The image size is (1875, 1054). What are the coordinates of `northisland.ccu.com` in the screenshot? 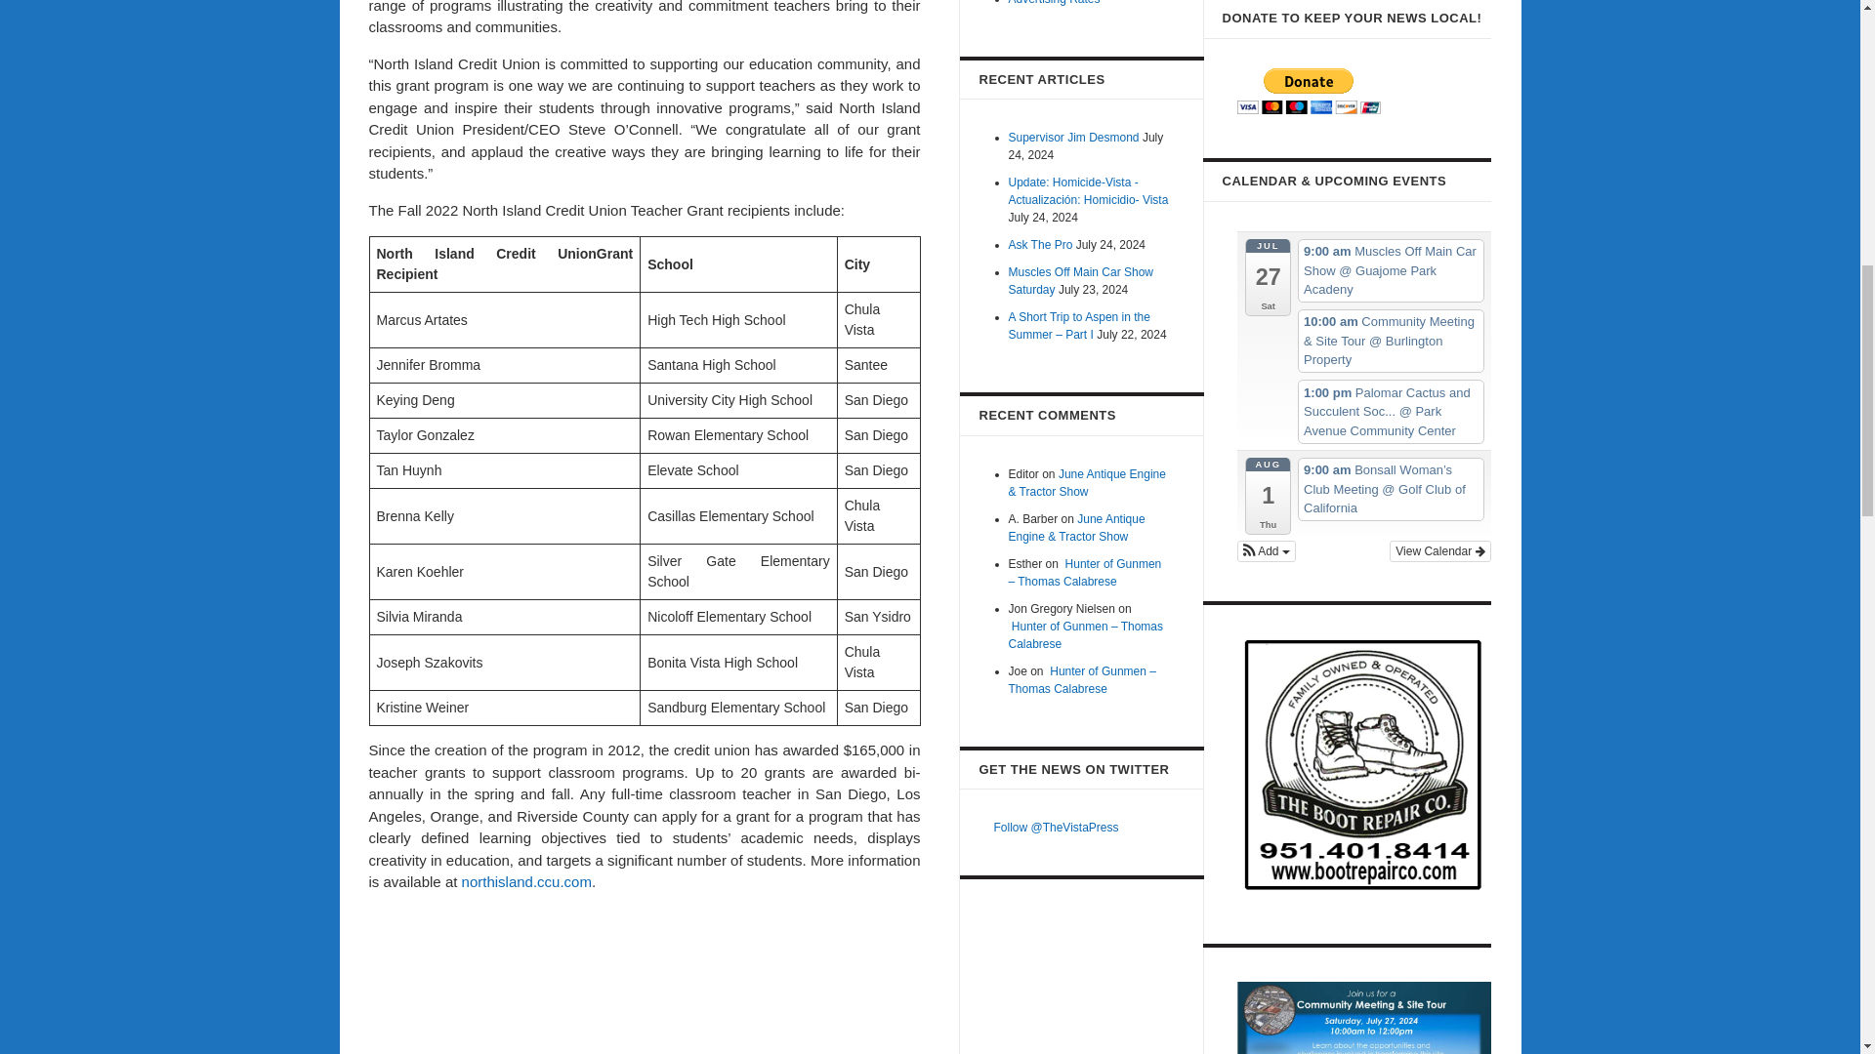 It's located at (526, 881).